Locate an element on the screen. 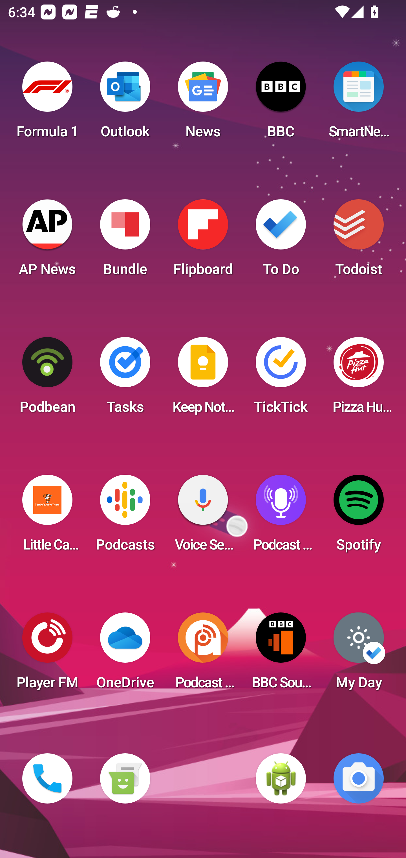 The image size is (406, 858). Flipboard is located at coordinates (203, 241).